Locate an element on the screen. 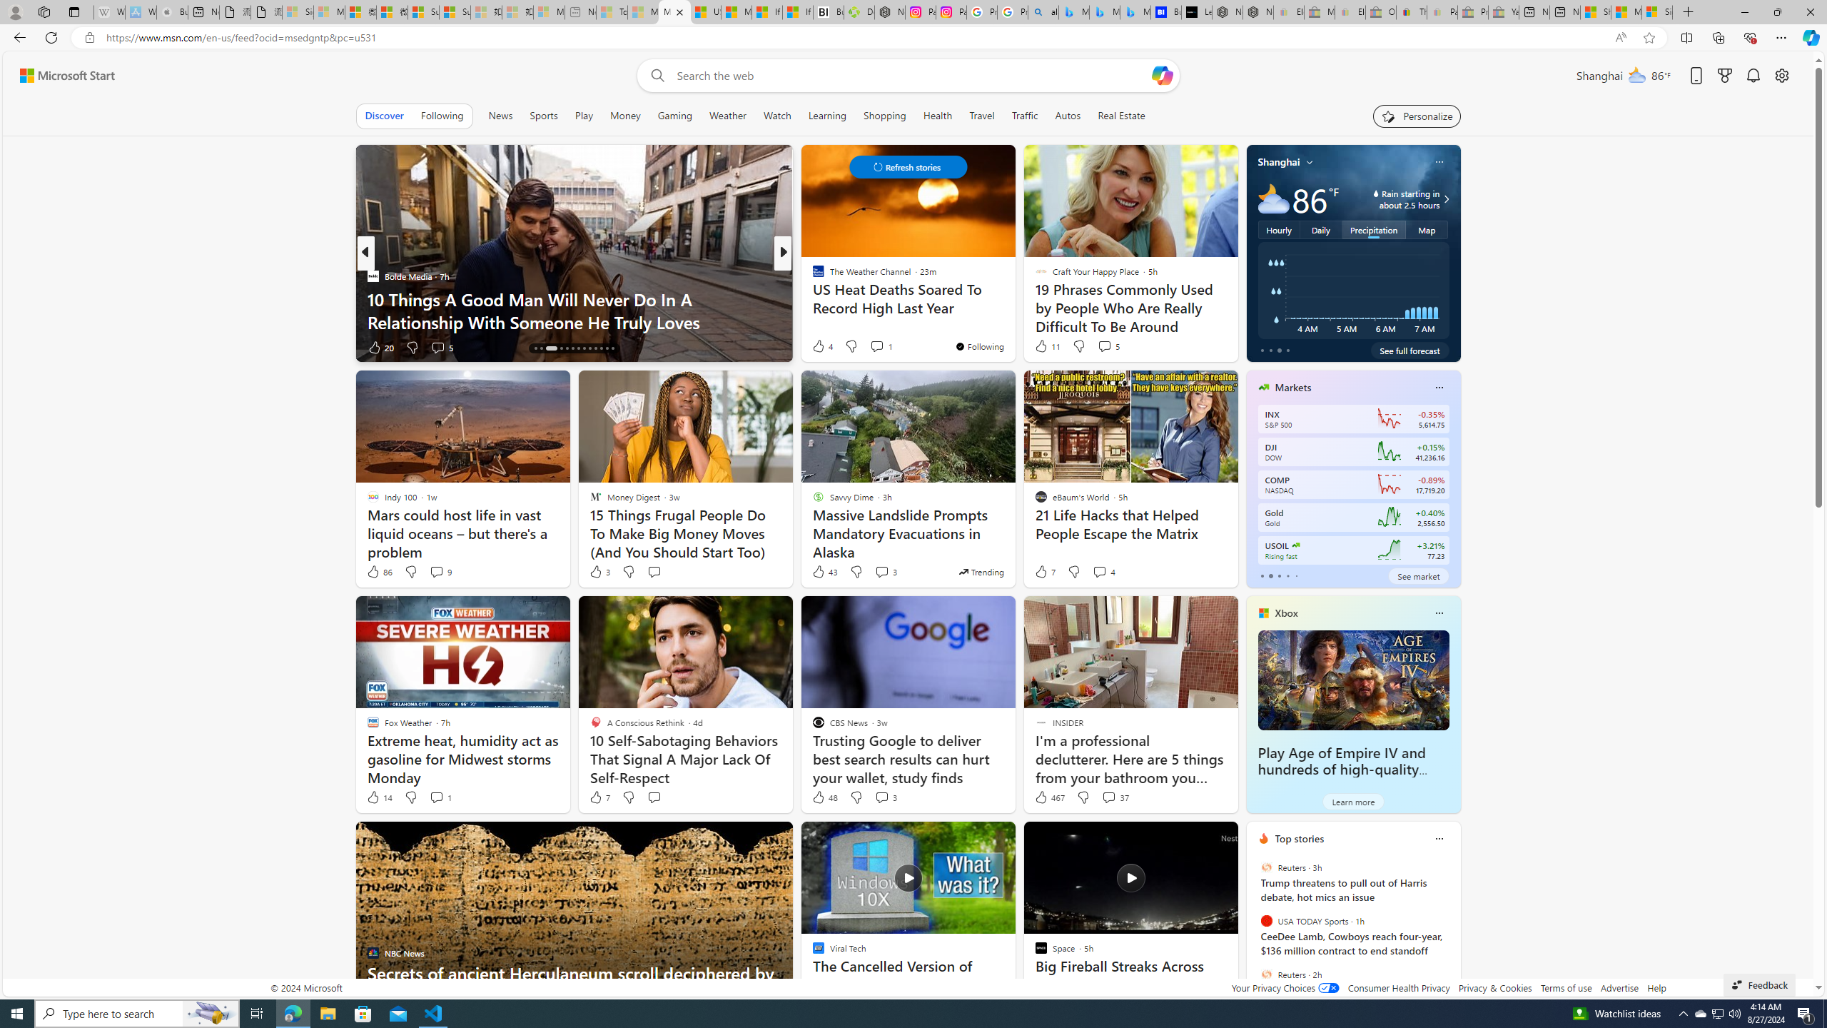  14 Quiet Ways People Get Revenge is located at coordinates (1013, 321).